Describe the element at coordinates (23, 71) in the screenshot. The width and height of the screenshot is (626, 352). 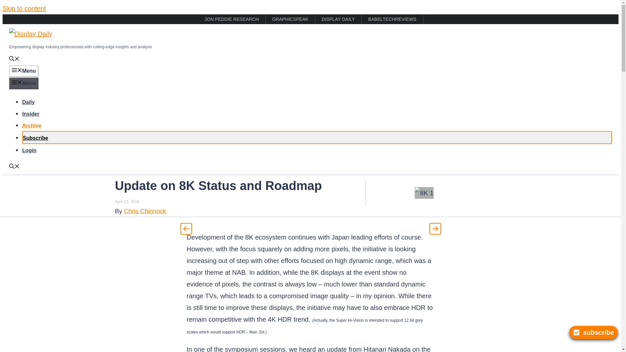
I see `Menu` at that location.